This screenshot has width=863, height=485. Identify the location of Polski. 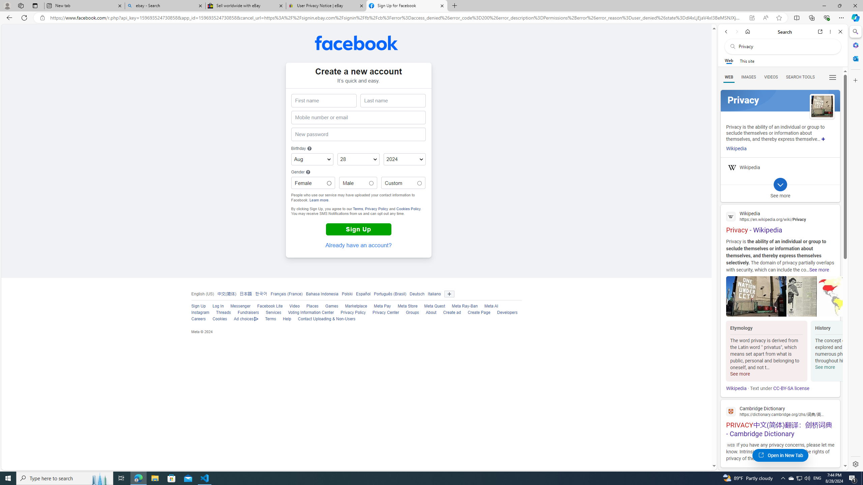
(346, 294).